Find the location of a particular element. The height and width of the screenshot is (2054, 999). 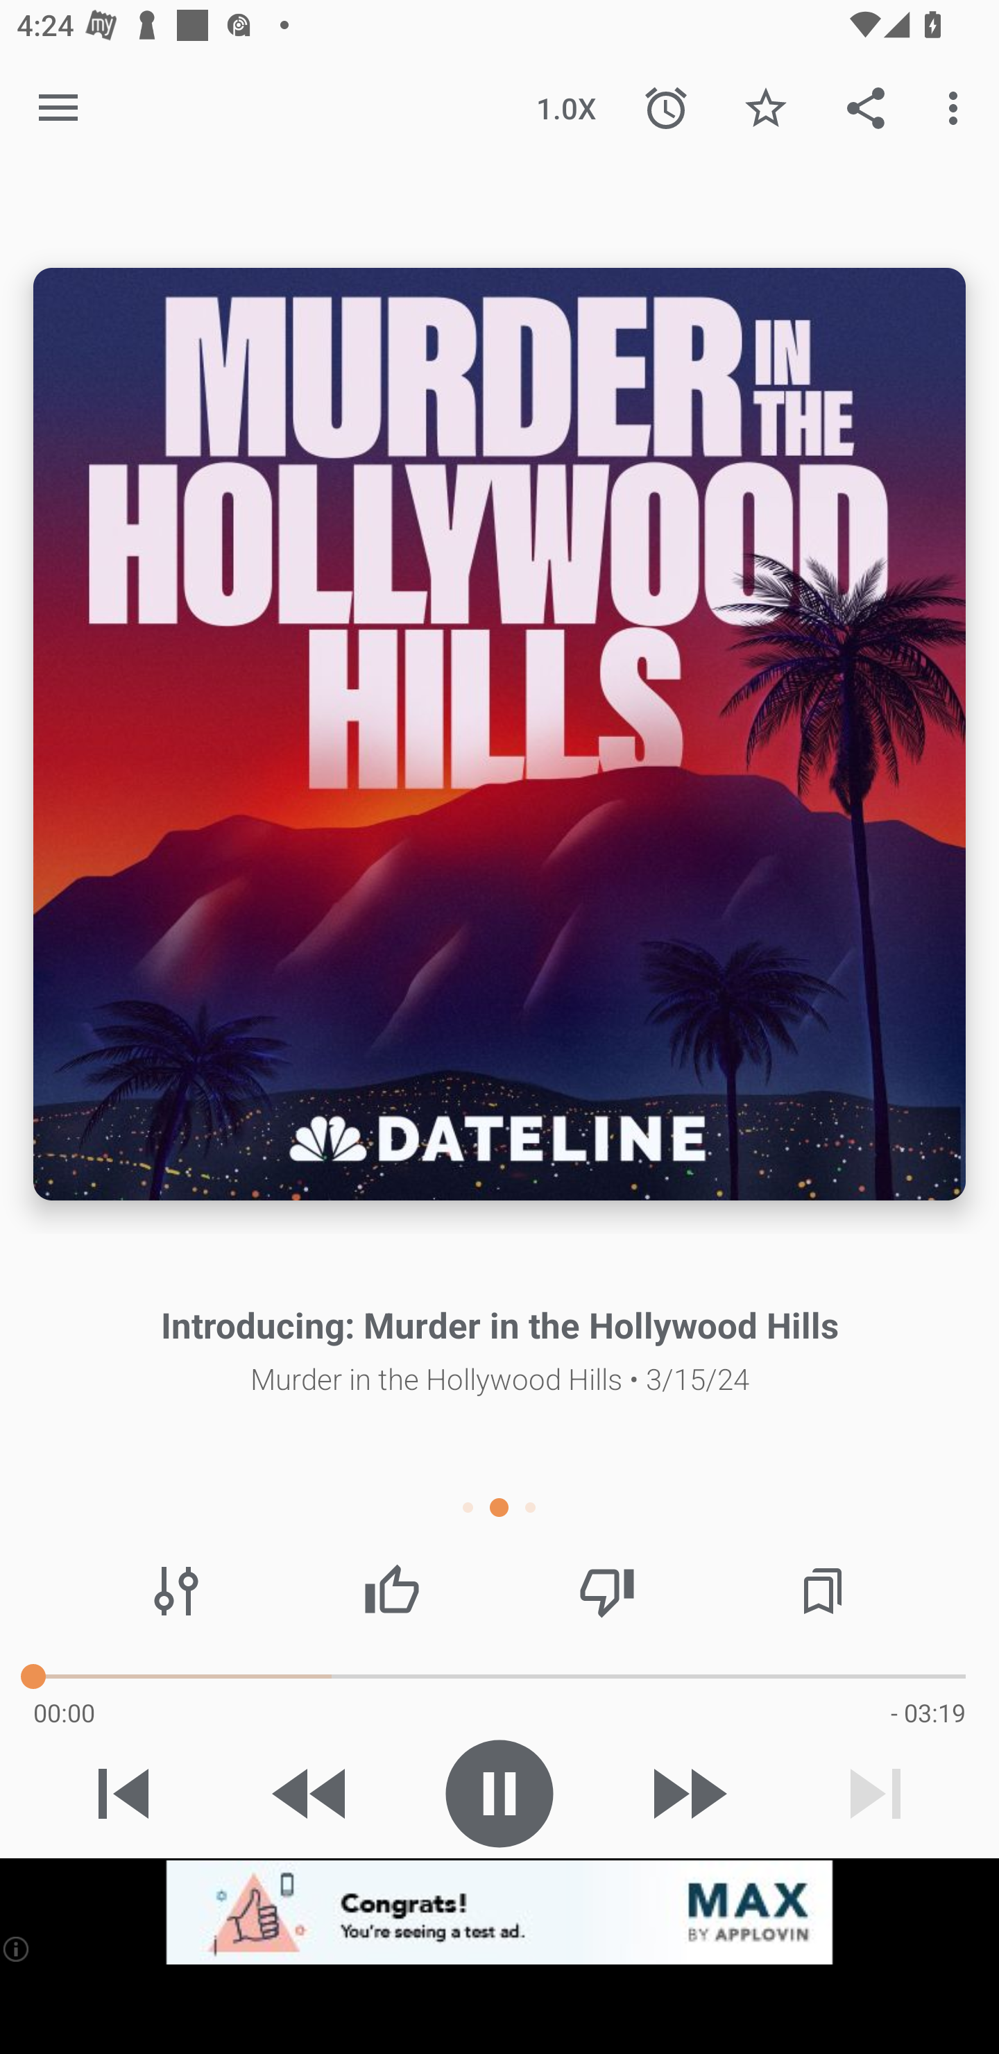

Play / Pause is located at coordinates (499, 1794).